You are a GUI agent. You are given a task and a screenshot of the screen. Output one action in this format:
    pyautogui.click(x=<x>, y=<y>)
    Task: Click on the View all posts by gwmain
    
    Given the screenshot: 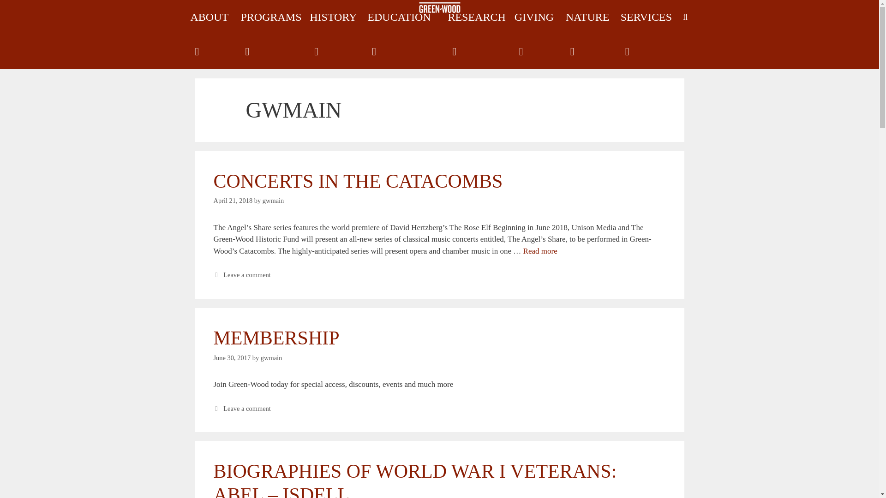 What is the action you would take?
    pyautogui.click(x=273, y=200)
    